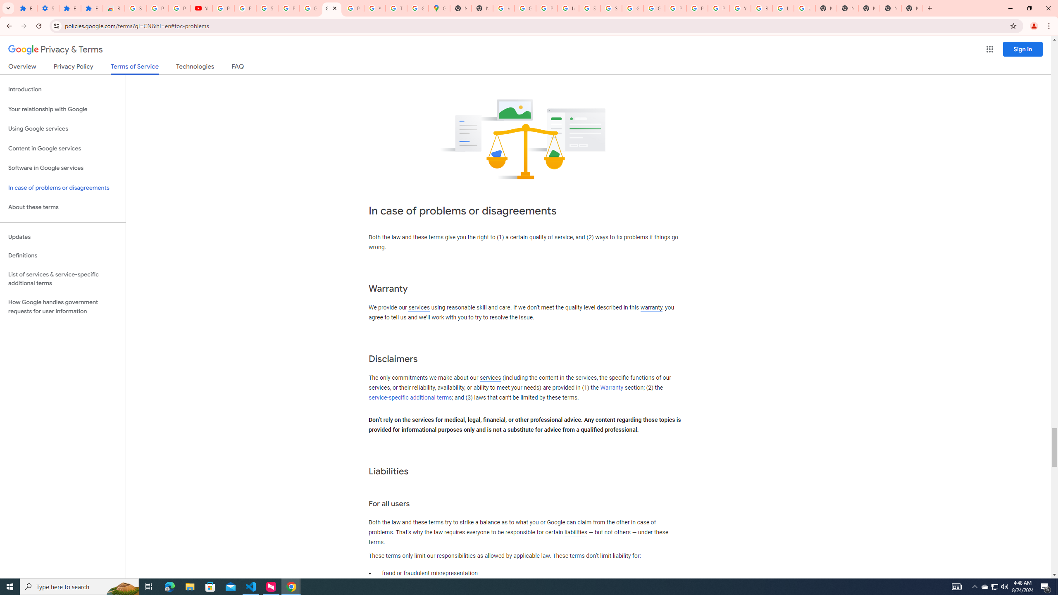  Describe the element at coordinates (26, 8) in the screenshot. I see `Extensions` at that location.